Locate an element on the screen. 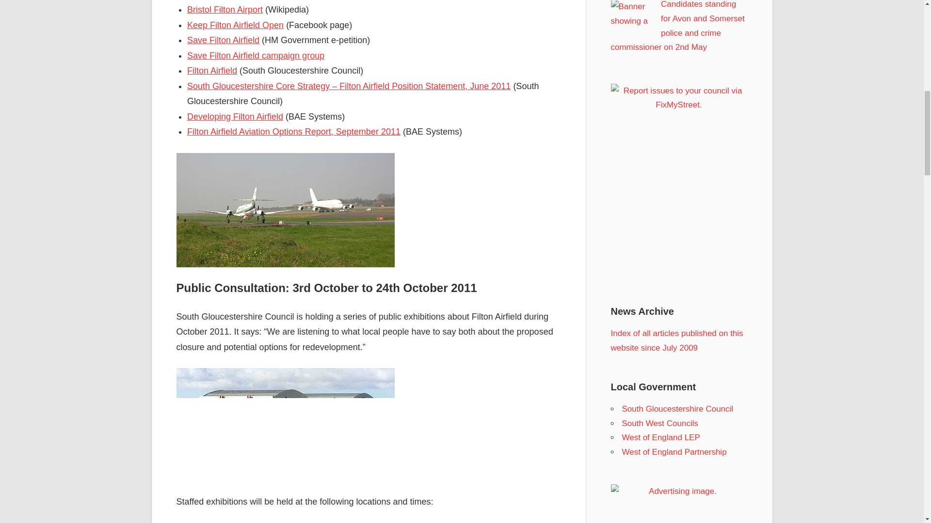 The width and height of the screenshot is (931, 523). The future of Filton Airfield is located at coordinates (286, 422).